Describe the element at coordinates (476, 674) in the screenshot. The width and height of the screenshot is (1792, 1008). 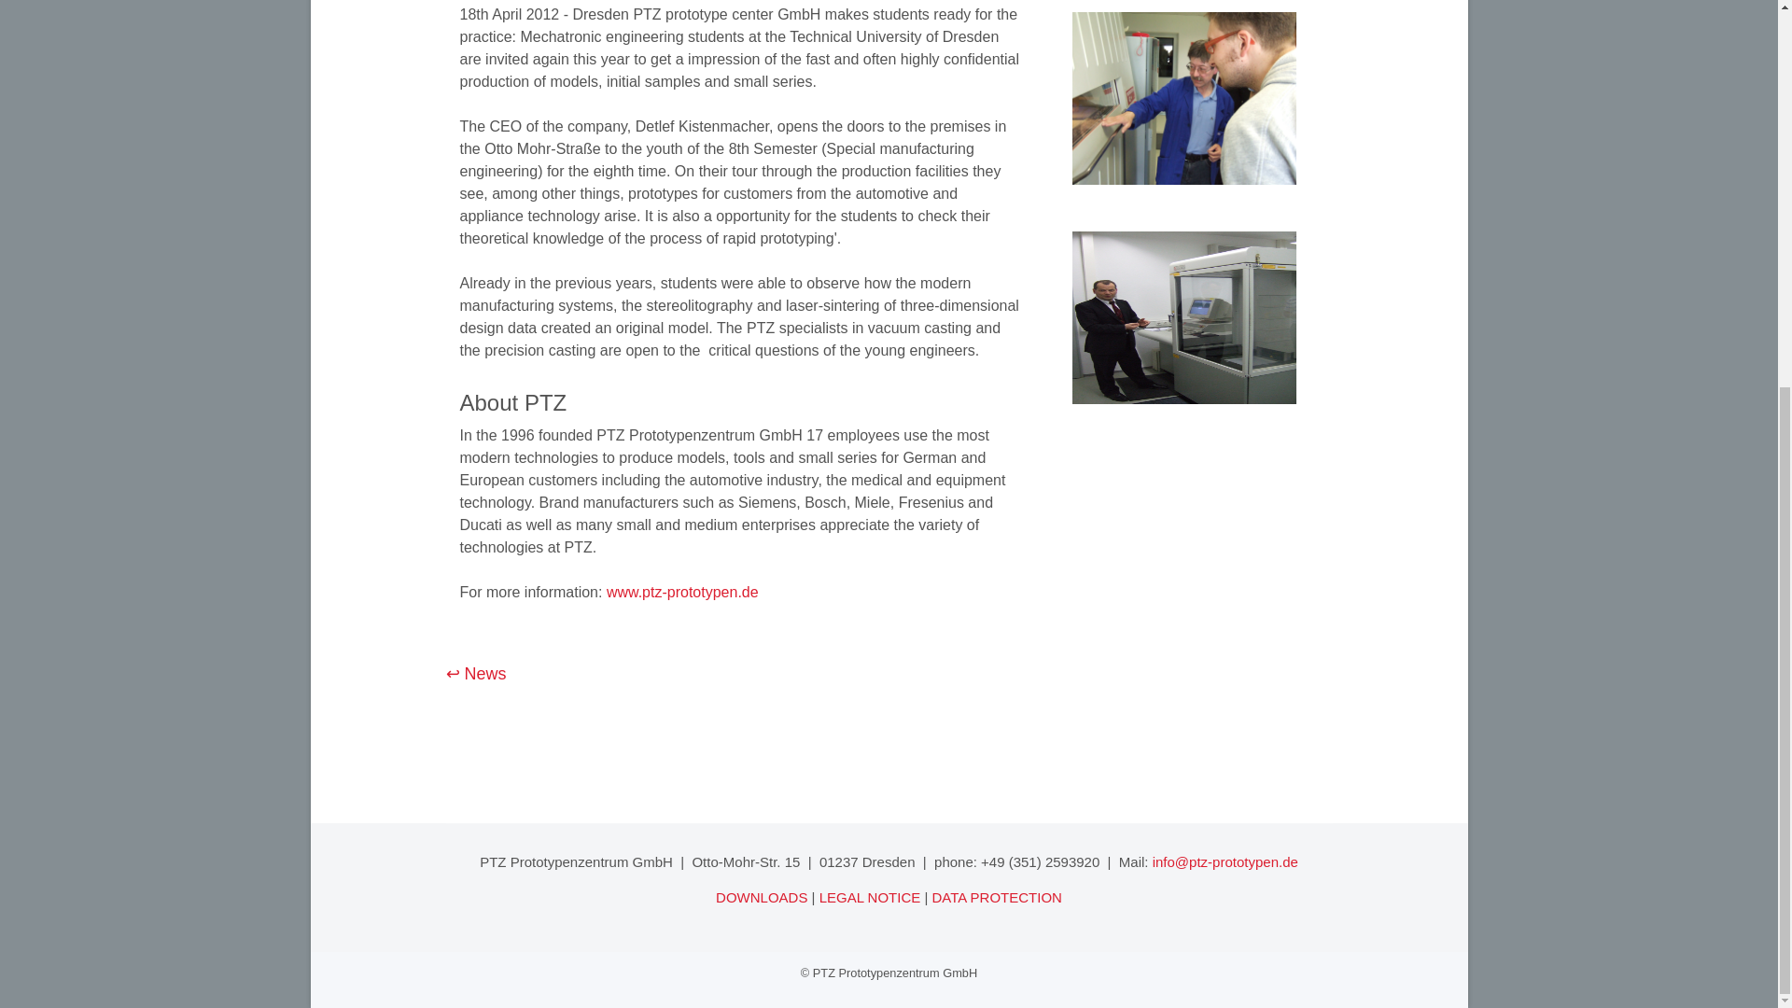
I see `News` at that location.